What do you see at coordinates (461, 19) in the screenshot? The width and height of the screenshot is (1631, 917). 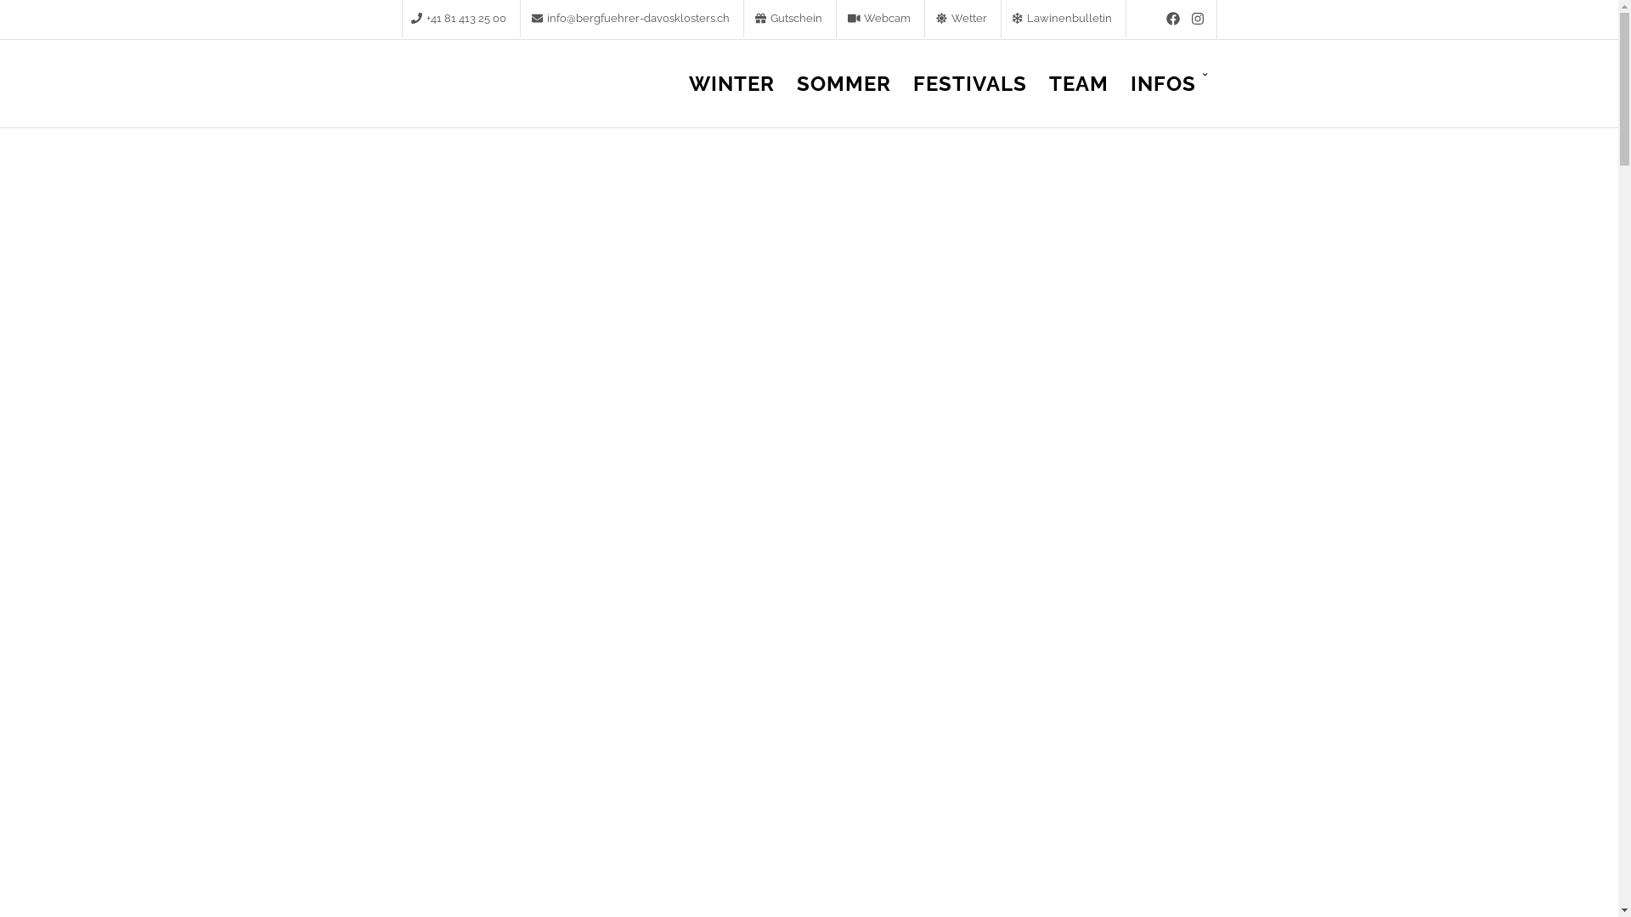 I see `+41 81 413 25 00` at bounding box center [461, 19].